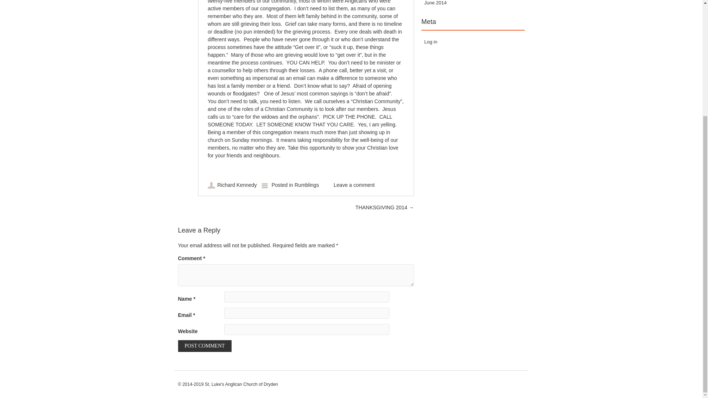  What do you see at coordinates (204, 346) in the screenshot?
I see `Post Comment` at bounding box center [204, 346].